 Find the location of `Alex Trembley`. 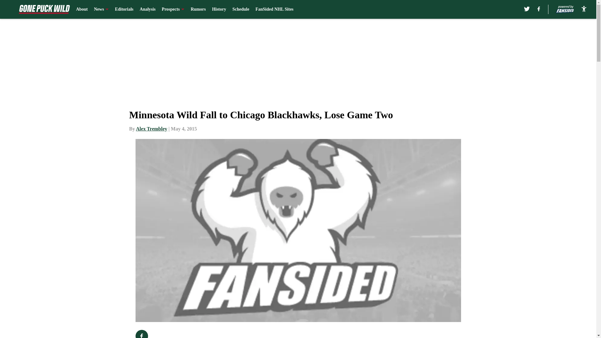

Alex Trembley is located at coordinates (151, 129).